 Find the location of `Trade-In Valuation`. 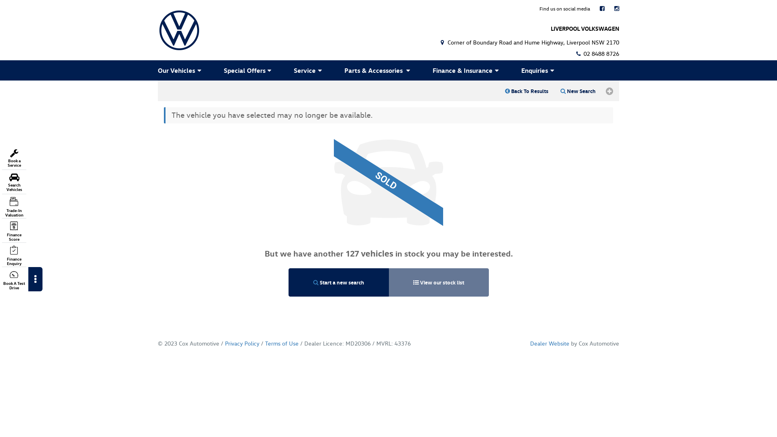

Trade-In Valuation is located at coordinates (14, 207).